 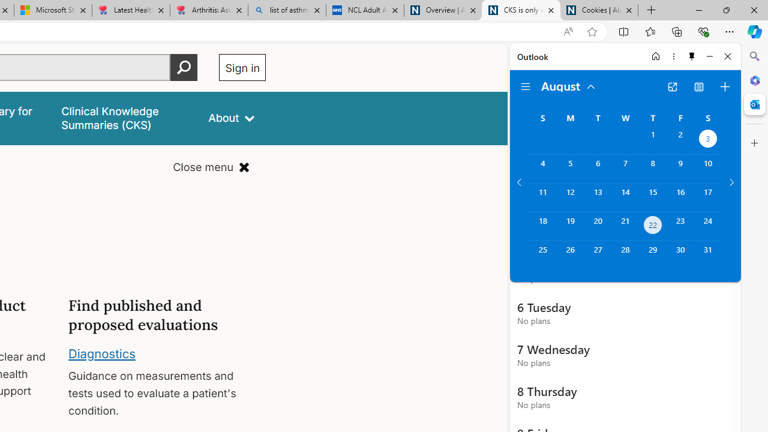 I want to click on Unpin side pane, so click(x=692, y=56).